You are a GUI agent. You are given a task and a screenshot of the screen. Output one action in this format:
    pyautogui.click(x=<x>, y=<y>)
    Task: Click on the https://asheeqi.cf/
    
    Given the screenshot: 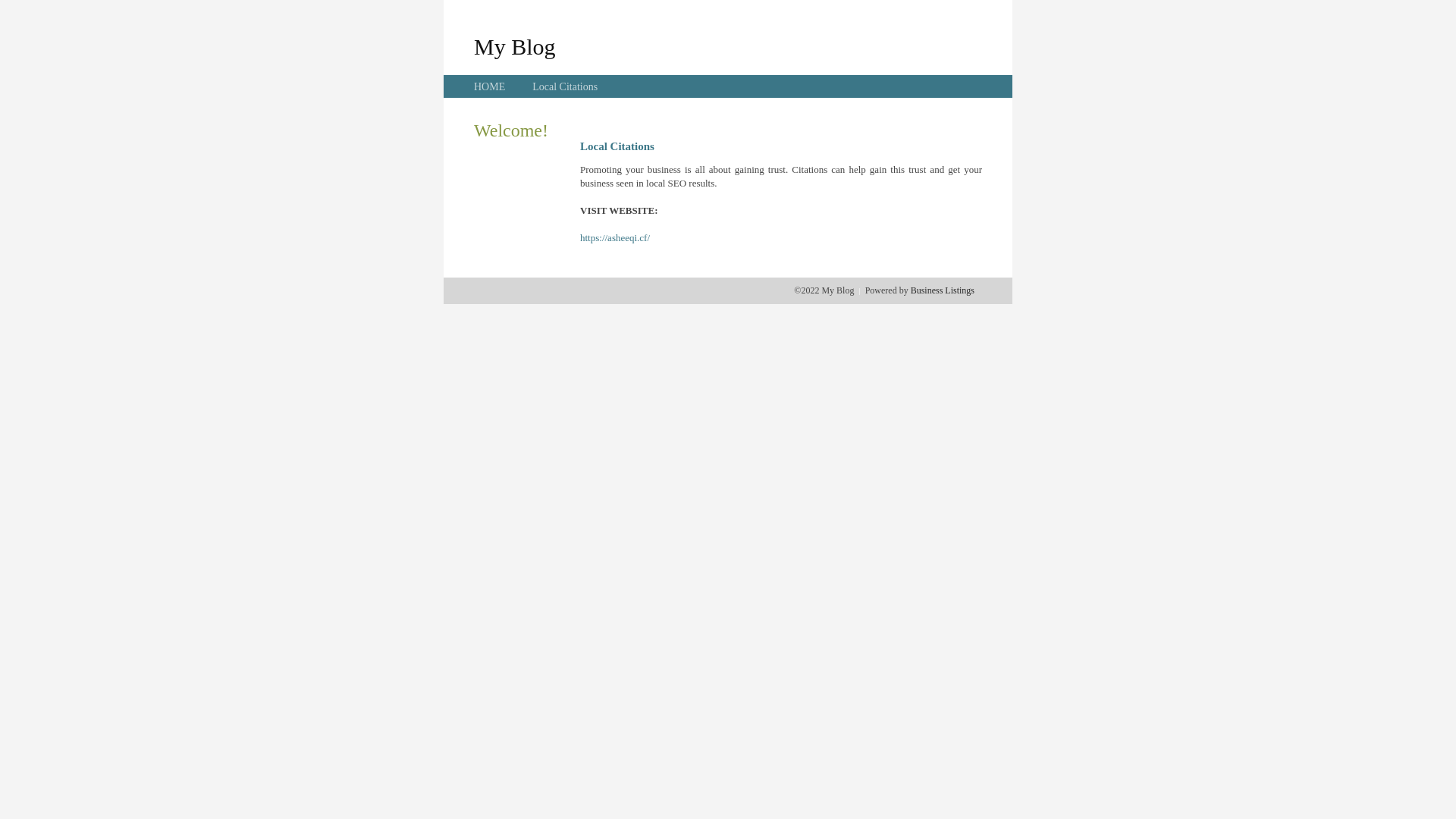 What is the action you would take?
    pyautogui.click(x=615, y=238)
    